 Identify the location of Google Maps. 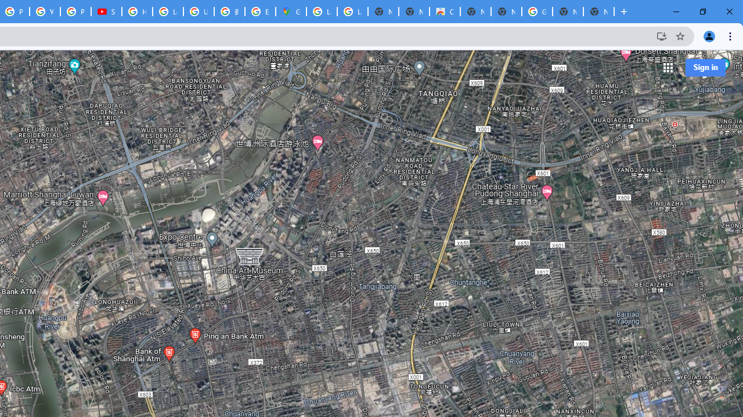
(291, 12).